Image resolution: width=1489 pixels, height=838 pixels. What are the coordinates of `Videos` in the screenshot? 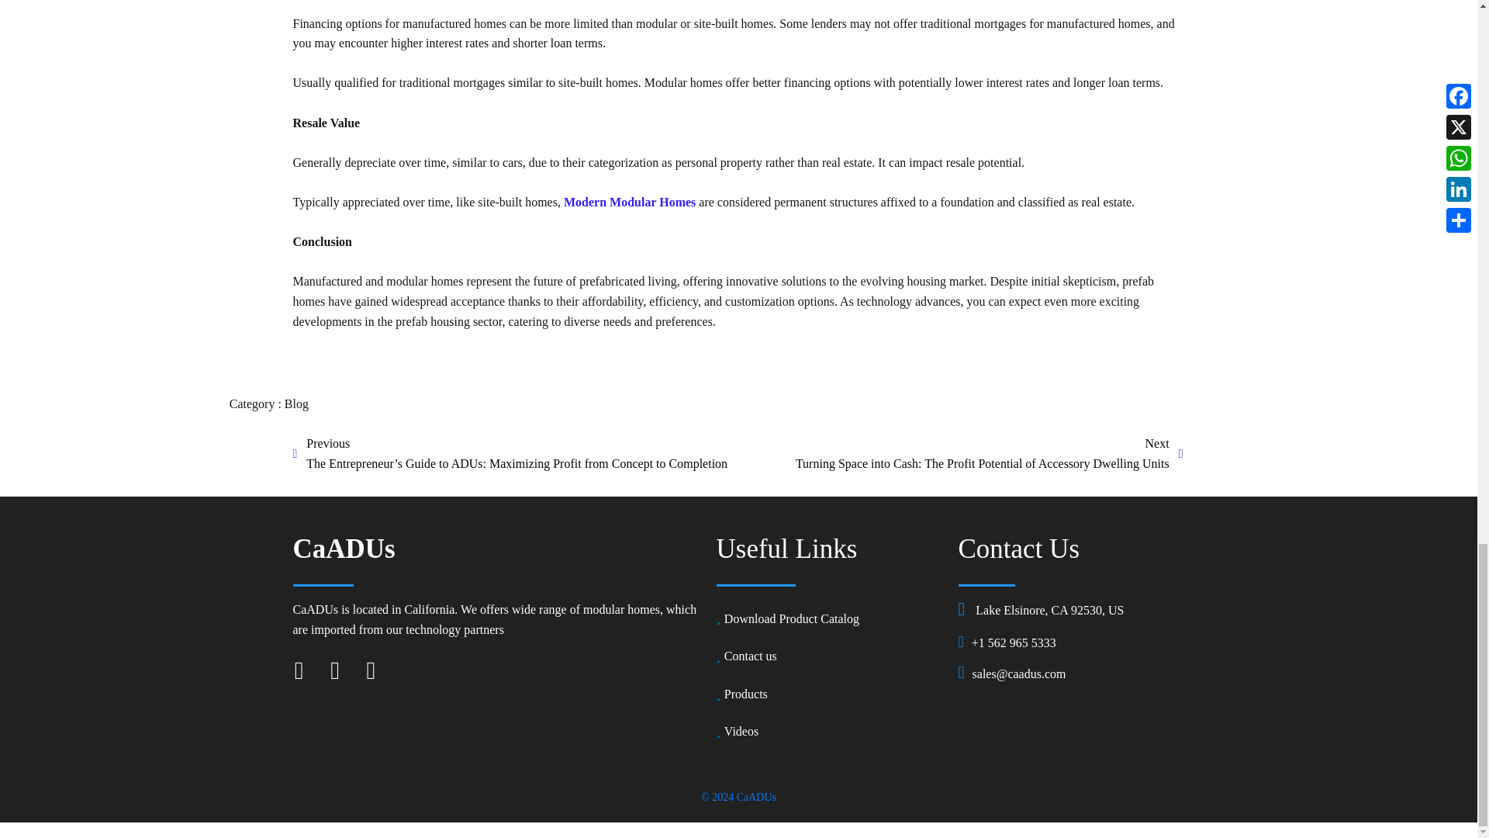 It's located at (829, 732).